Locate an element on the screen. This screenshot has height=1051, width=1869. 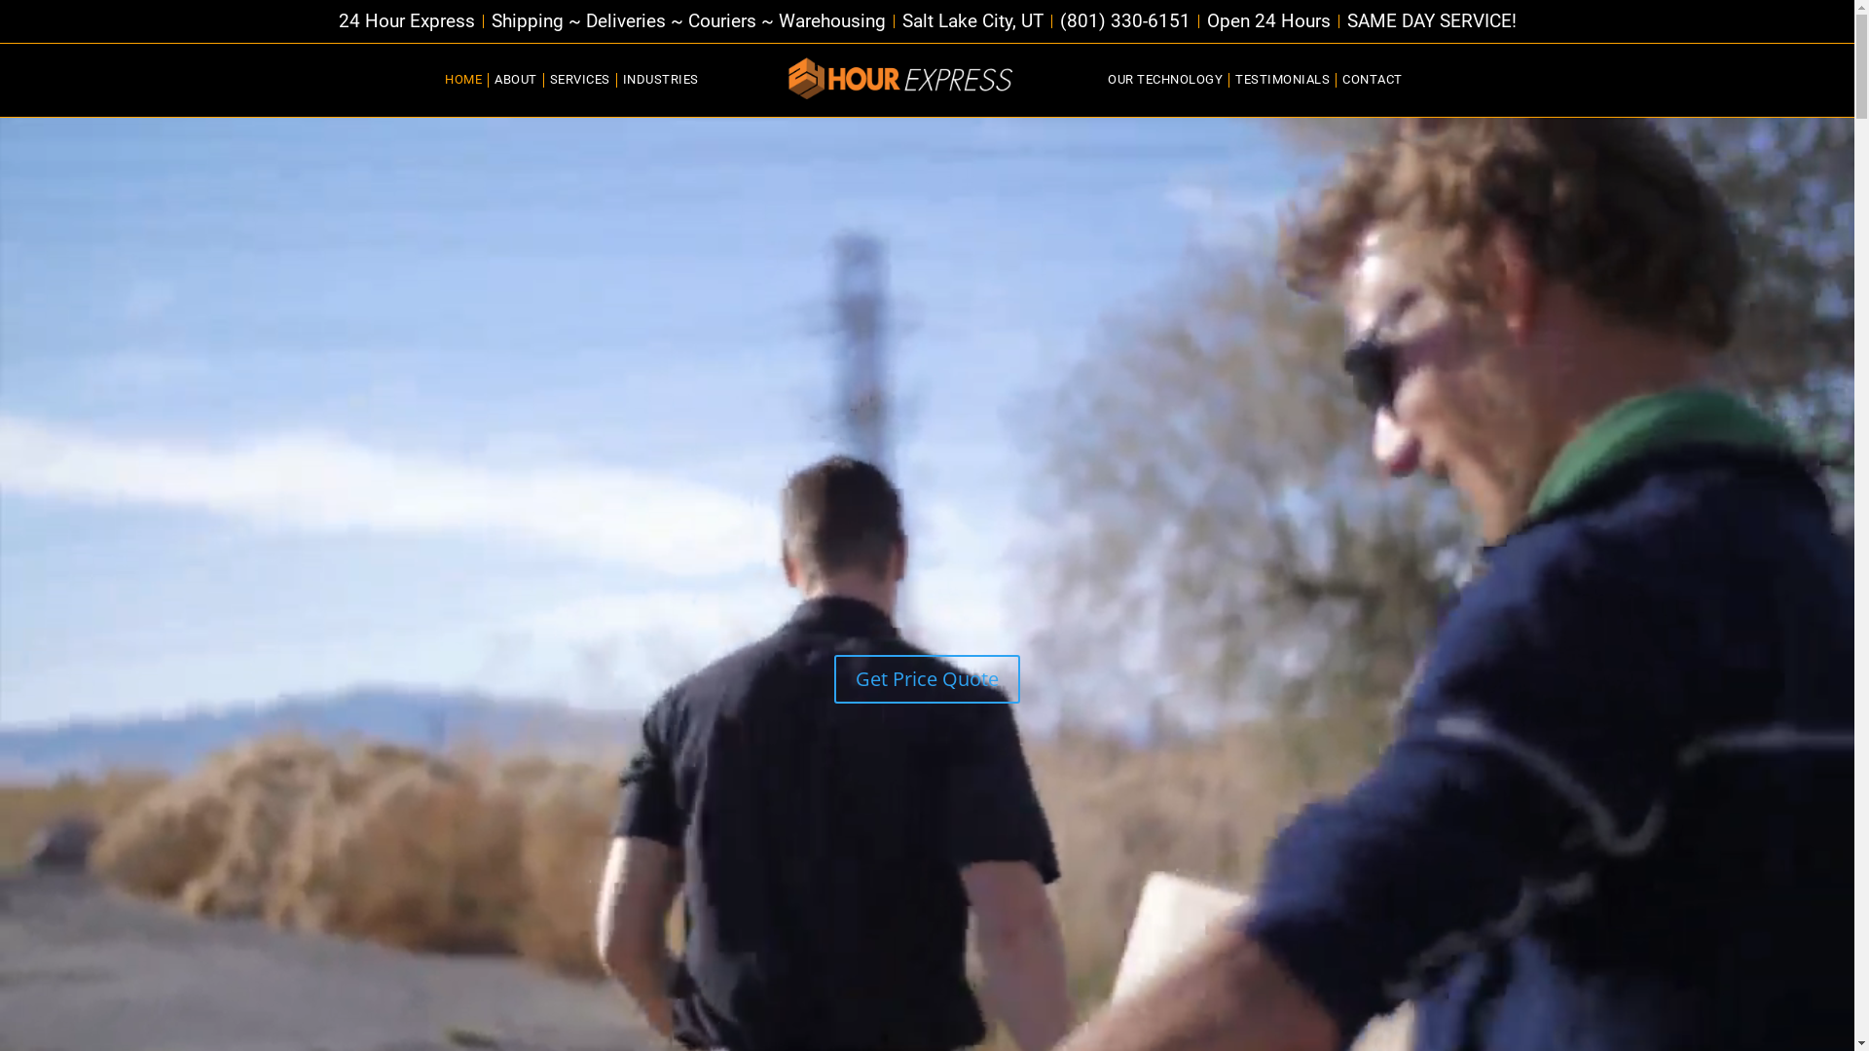
ABOUT is located at coordinates (516, 80).